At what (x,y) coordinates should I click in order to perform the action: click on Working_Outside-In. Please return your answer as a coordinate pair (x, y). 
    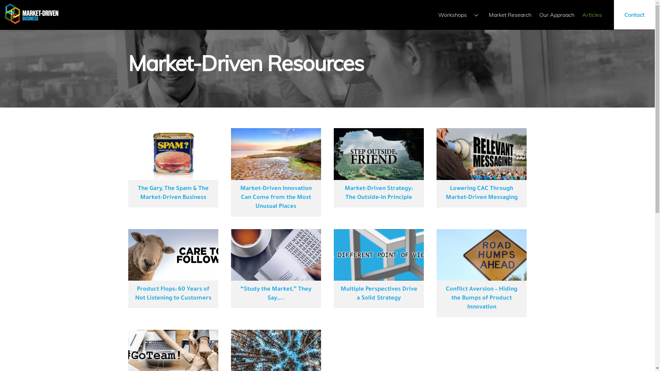
    Looking at the image, I should click on (379, 154).